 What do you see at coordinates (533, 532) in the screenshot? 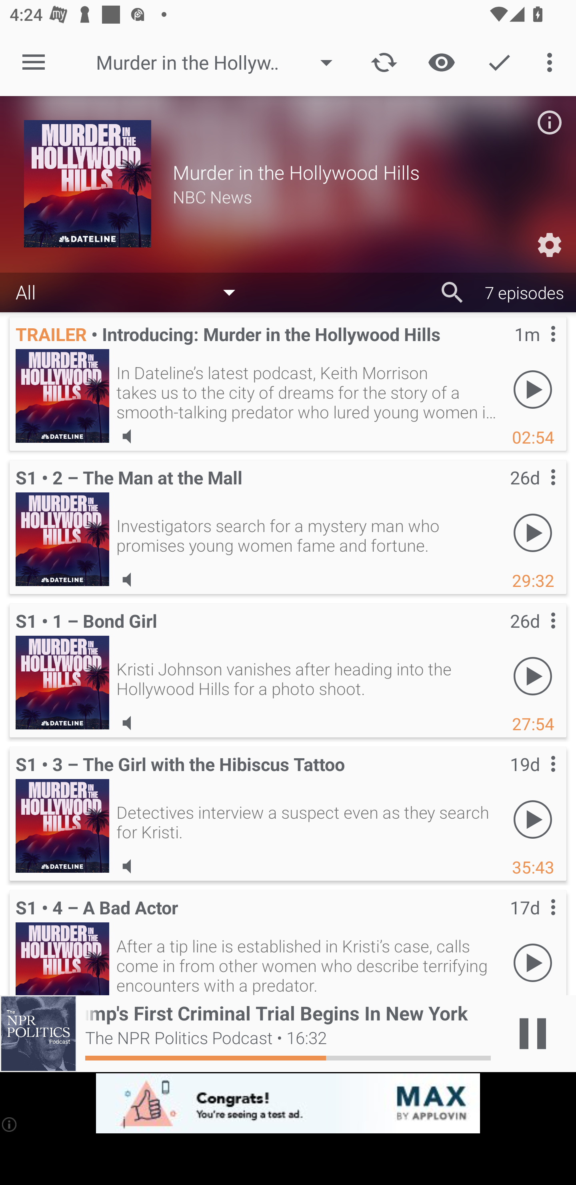
I see `Play` at bounding box center [533, 532].